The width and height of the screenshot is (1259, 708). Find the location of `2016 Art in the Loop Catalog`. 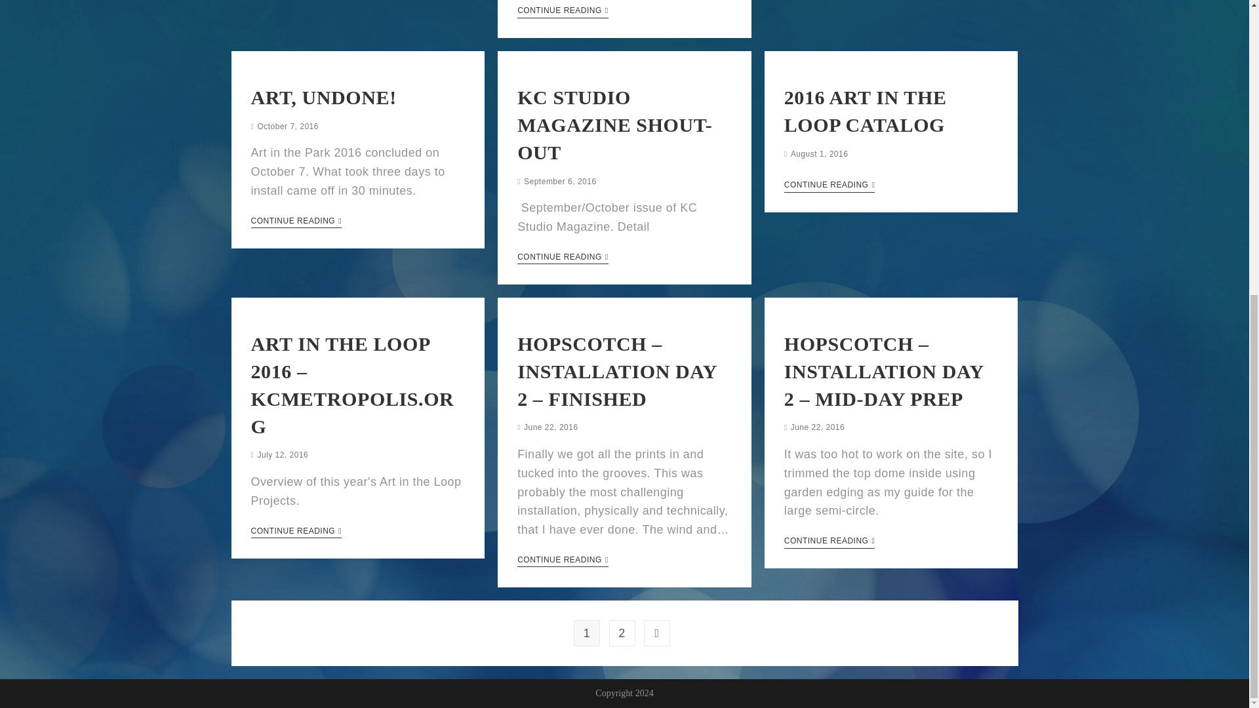

2016 Art in the Loop Catalog is located at coordinates (866, 111).